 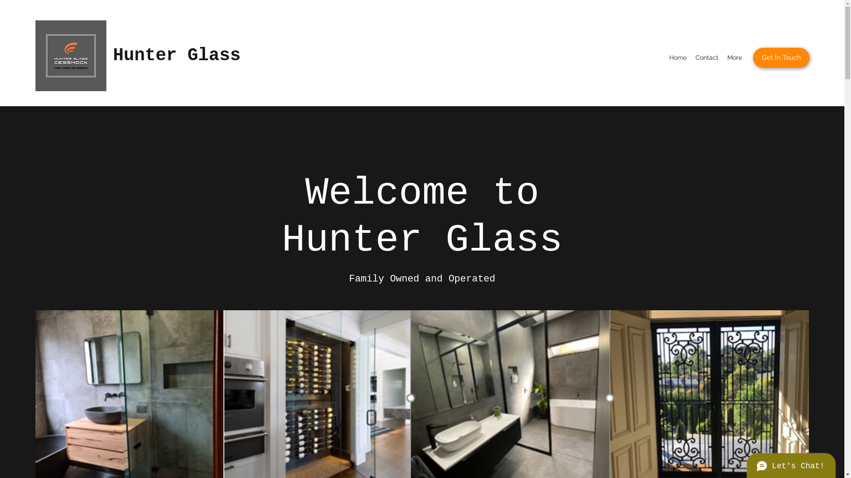 I want to click on Home, so click(x=678, y=58).